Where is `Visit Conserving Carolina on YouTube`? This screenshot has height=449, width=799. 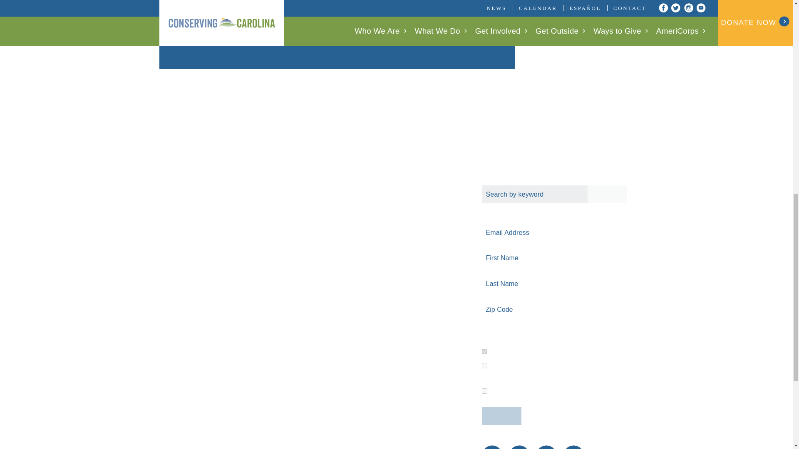 Visit Conserving Carolina on YouTube is located at coordinates (573, 447).